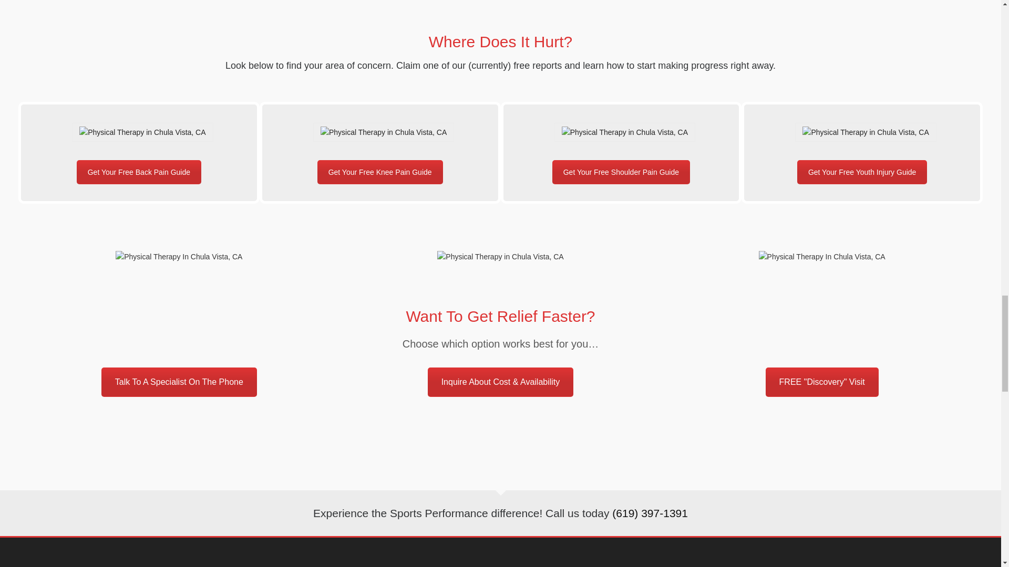 The width and height of the screenshot is (1009, 567). Describe the element at coordinates (384, 132) in the screenshot. I see `5 Ways to Ease Knee Pain` at that location.